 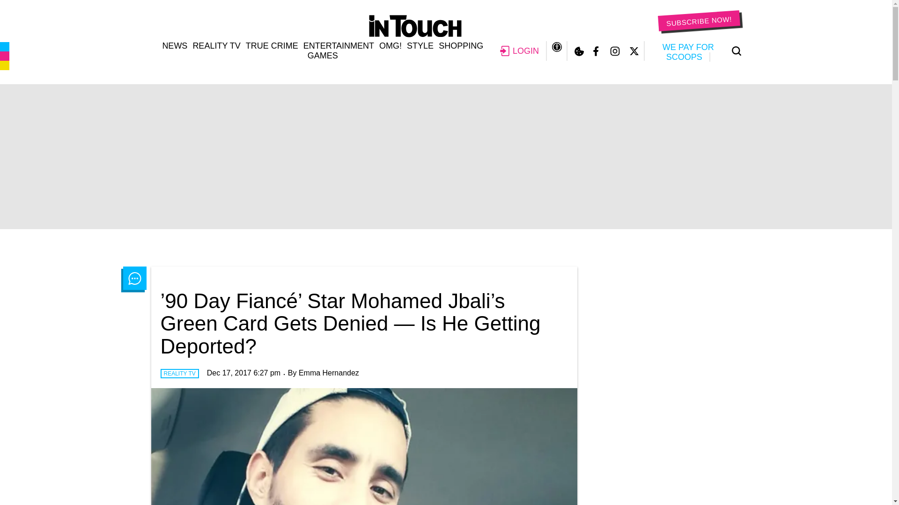 I want to click on Posts by Emma Hernandez, so click(x=329, y=373).